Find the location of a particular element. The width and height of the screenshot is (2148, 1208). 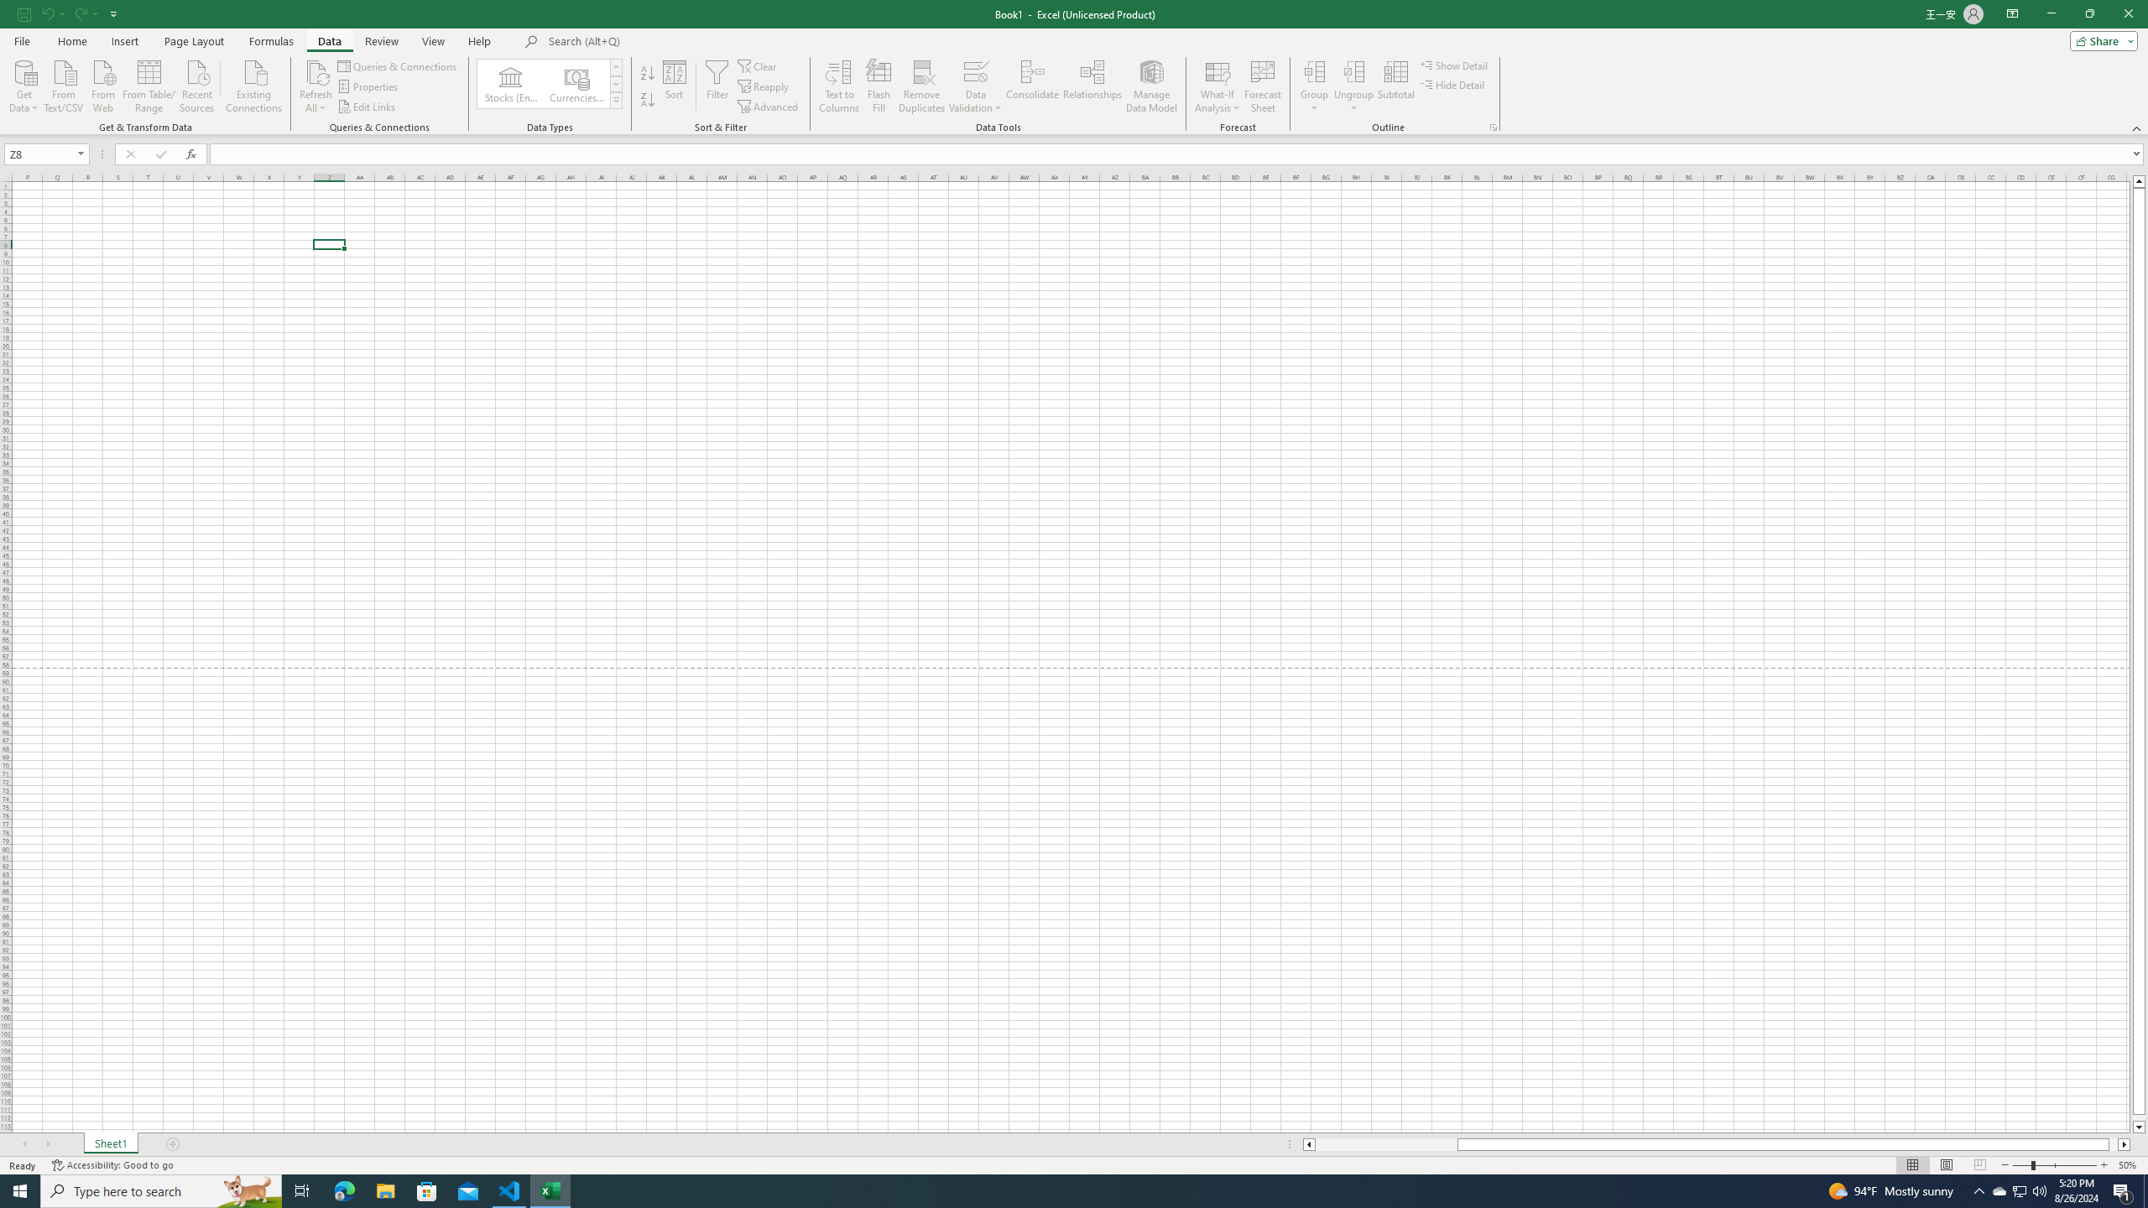

Share is located at coordinates (2101, 40).